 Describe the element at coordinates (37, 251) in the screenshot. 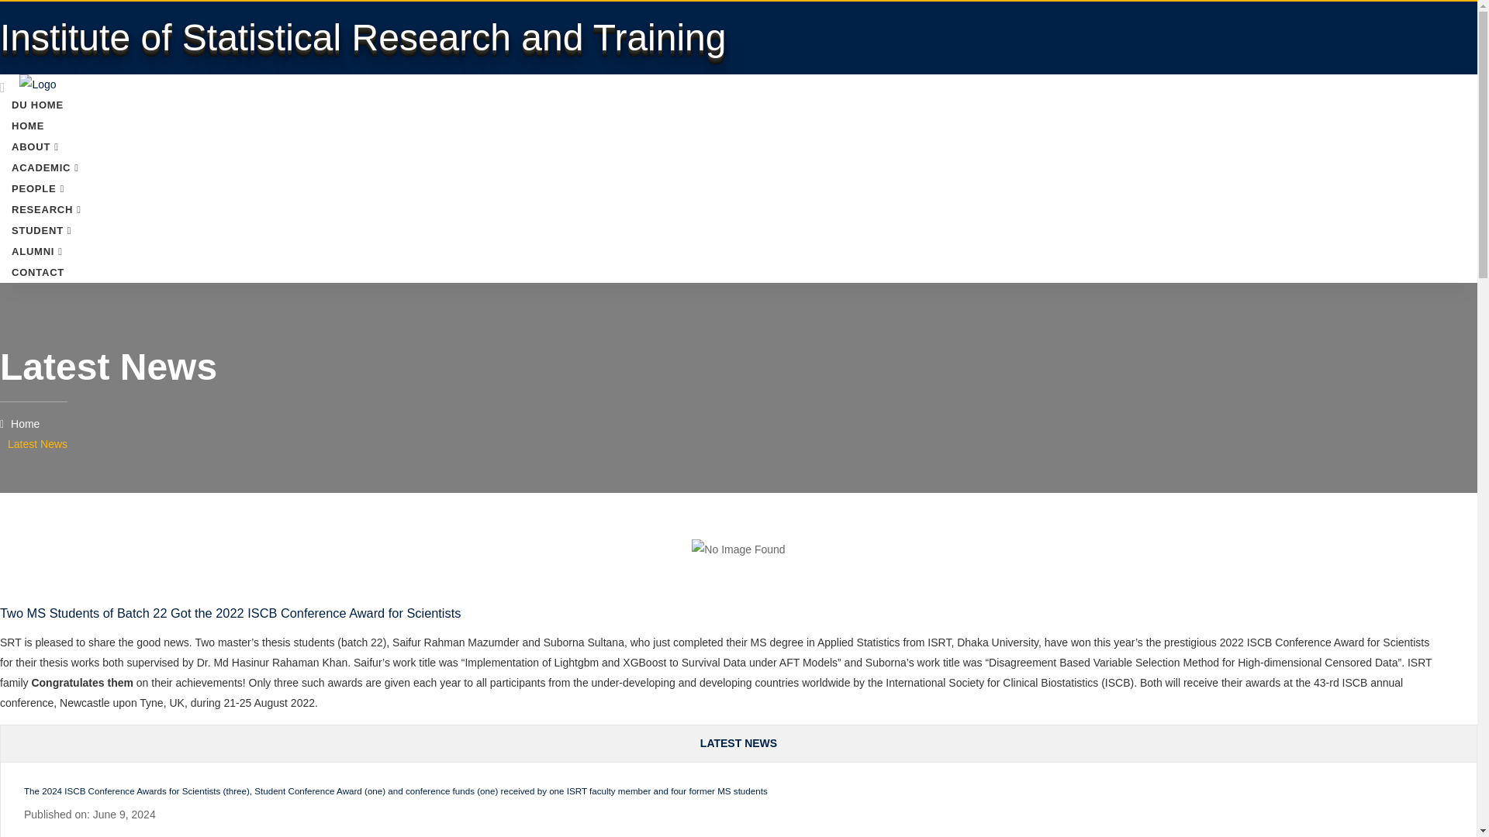

I see `ALUMNI` at that location.